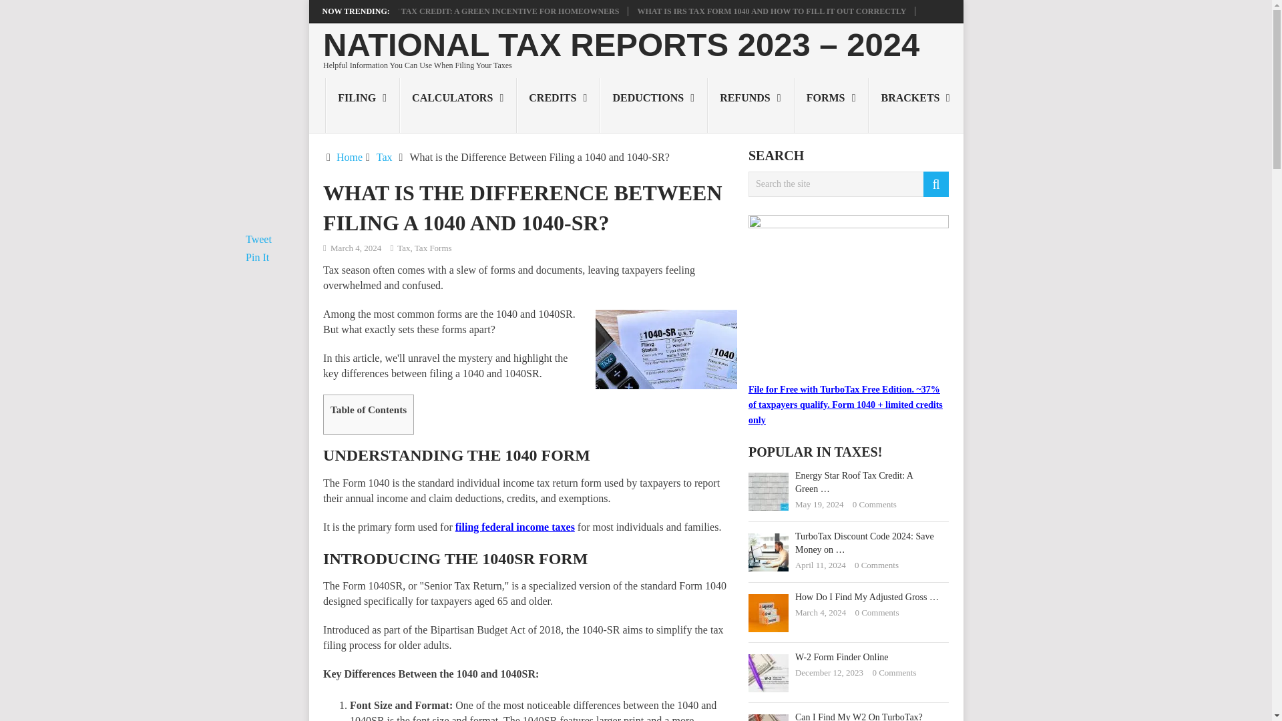 The width and height of the screenshot is (1282, 721). I want to click on WHAT IS IRS TAX FORM 1040 AND HOW TO FILL IT OUT CORRECTLY, so click(772, 11).